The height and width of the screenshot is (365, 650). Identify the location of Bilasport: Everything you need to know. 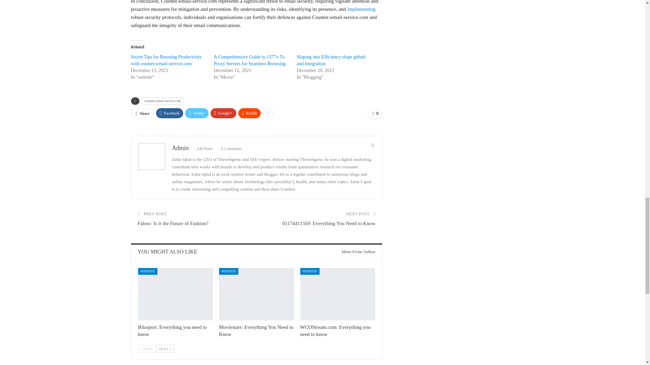
(172, 331).